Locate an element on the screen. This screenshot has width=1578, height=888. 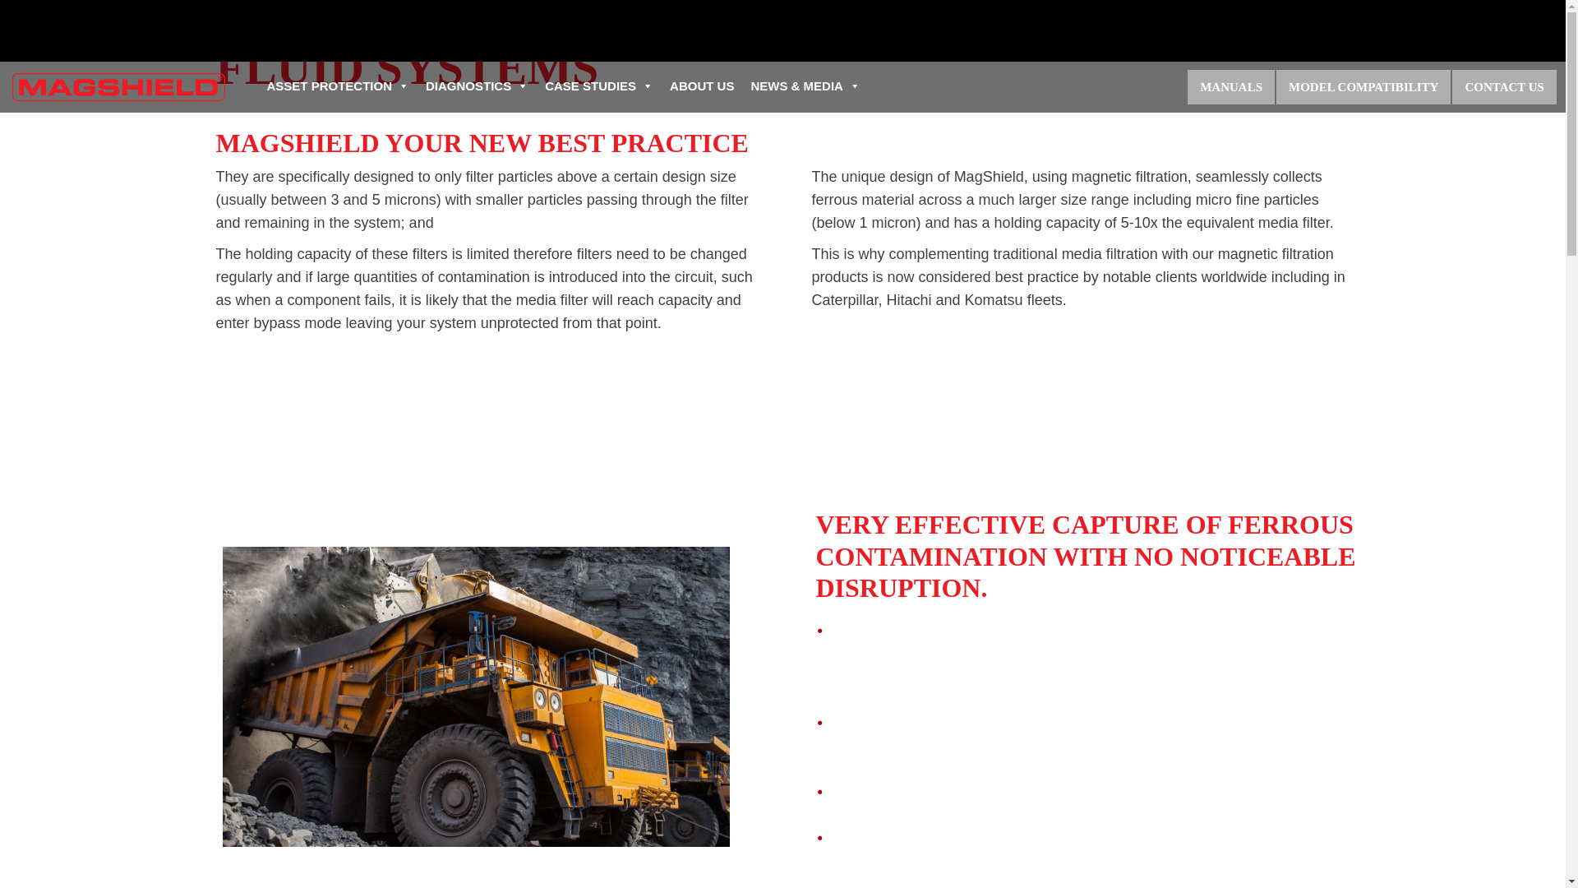
DIAGNOSTICS is located at coordinates (477, 86).